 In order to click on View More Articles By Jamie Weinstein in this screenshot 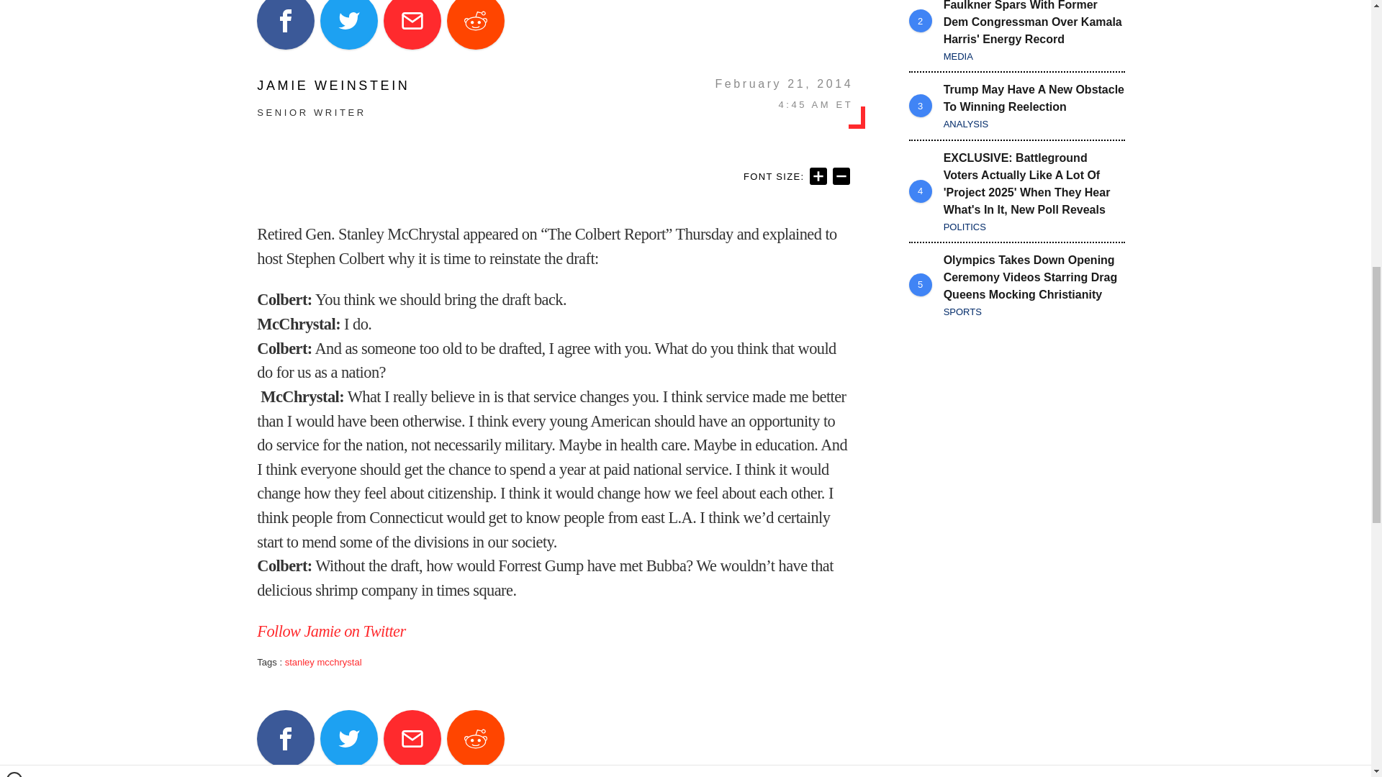, I will do `click(333, 86)`.